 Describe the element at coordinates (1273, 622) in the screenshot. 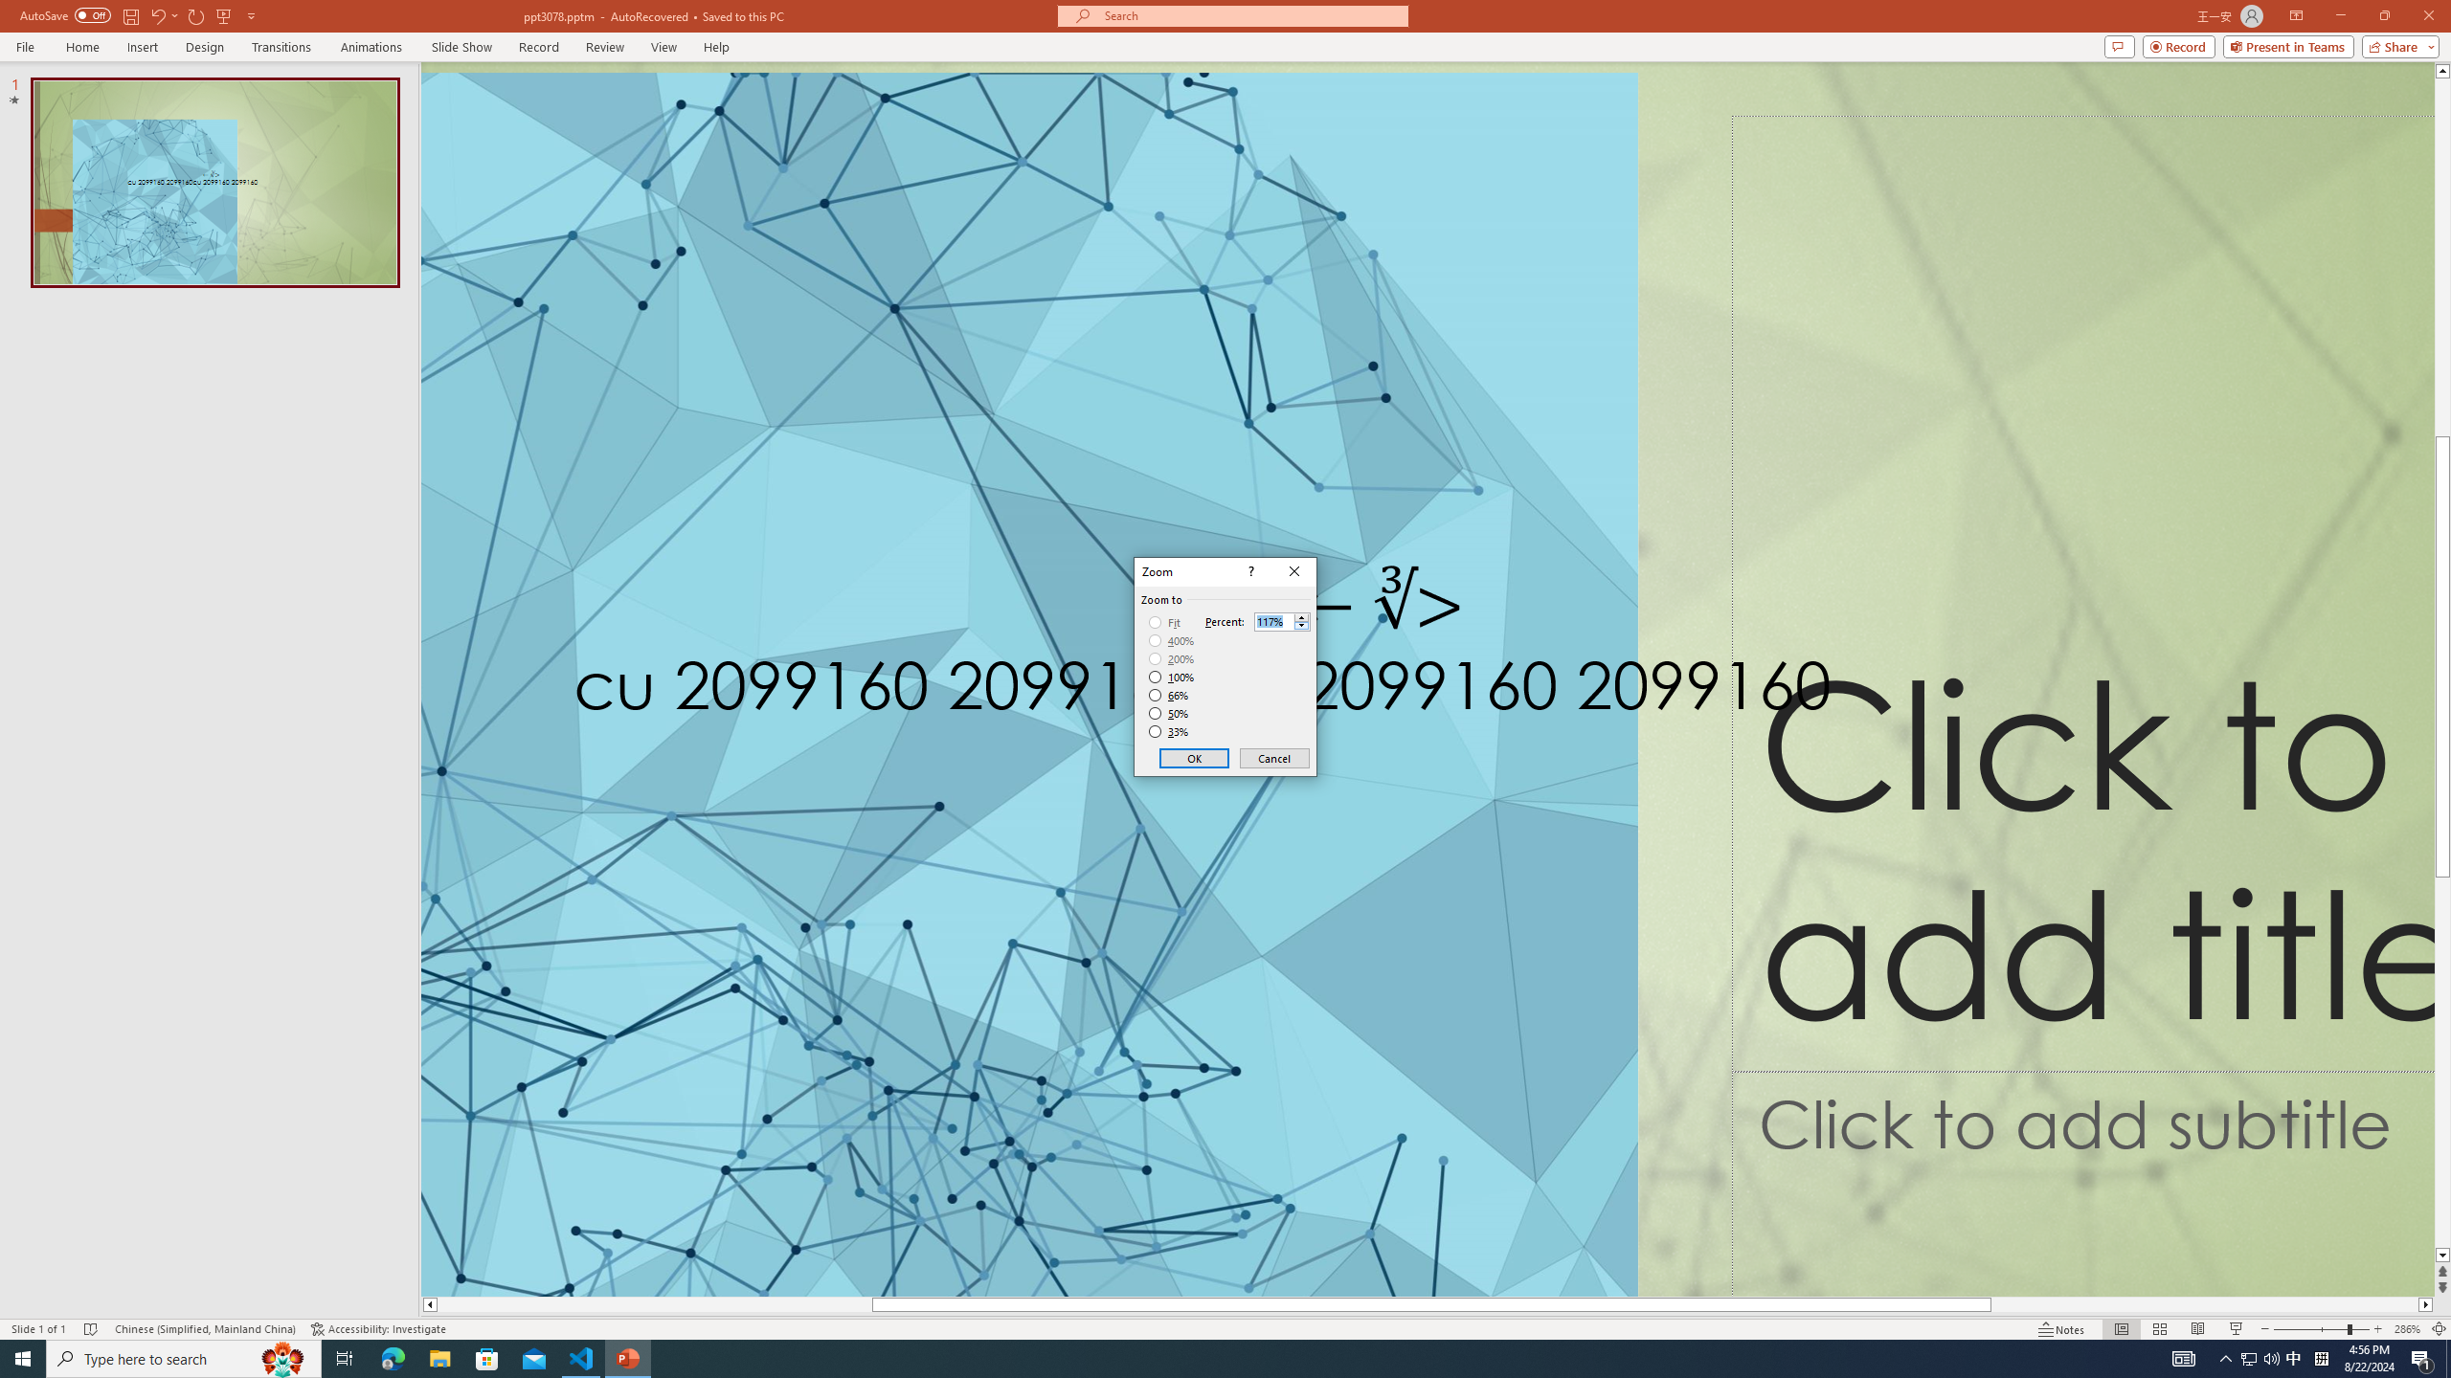

I see `Percent` at that location.